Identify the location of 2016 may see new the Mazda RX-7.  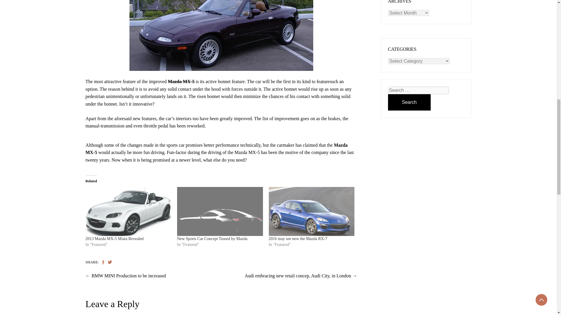
(311, 211).